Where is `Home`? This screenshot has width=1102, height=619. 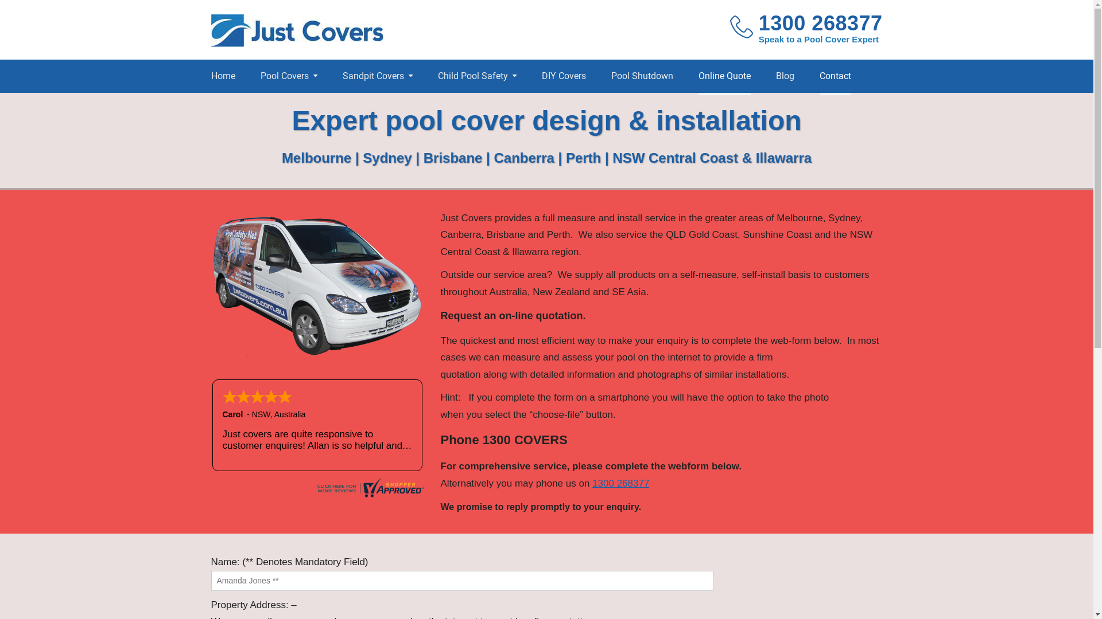 Home is located at coordinates (223, 76).